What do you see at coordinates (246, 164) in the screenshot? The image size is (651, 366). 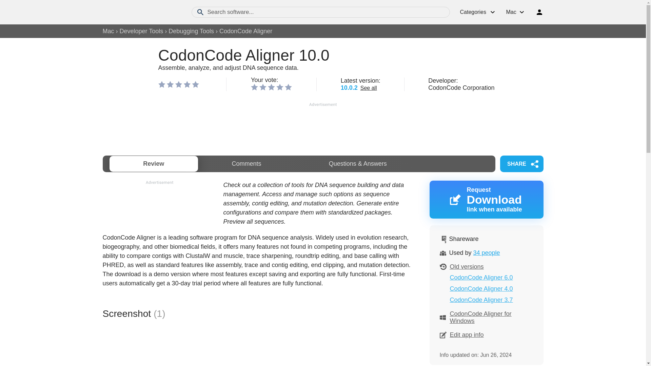 I see `CodonCode Aligner 3.7` at bounding box center [246, 164].